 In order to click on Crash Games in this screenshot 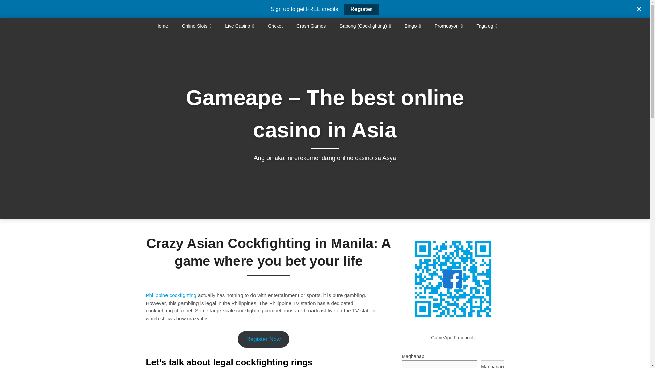, I will do `click(311, 26)`.